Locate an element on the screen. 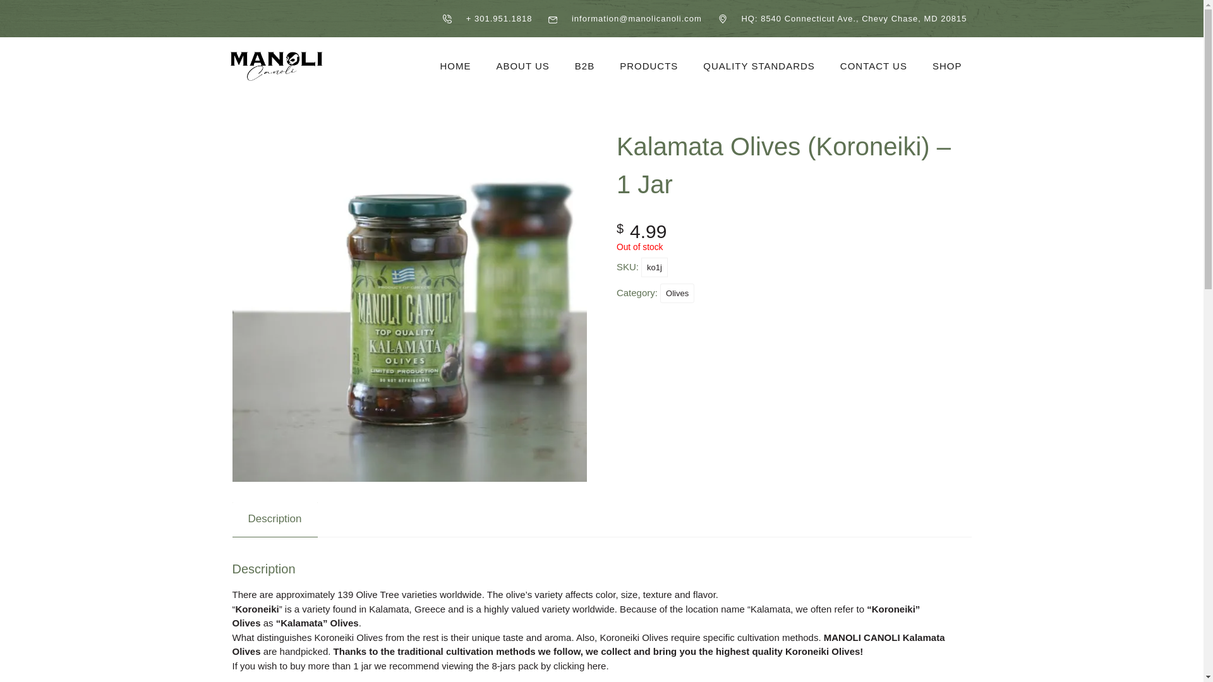 The height and width of the screenshot is (682, 1213). SHOP is located at coordinates (947, 51).